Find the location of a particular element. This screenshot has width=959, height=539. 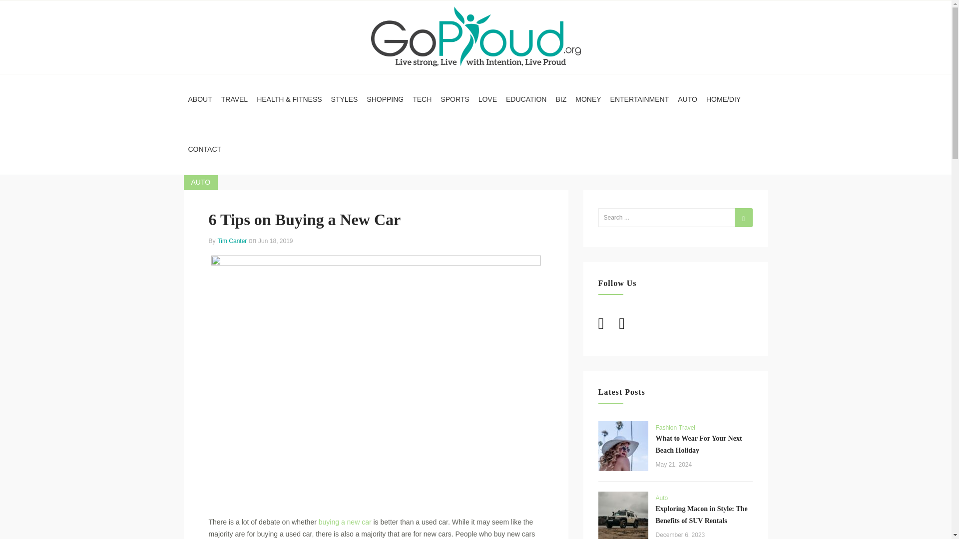

AUTO is located at coordinates (201, 183).